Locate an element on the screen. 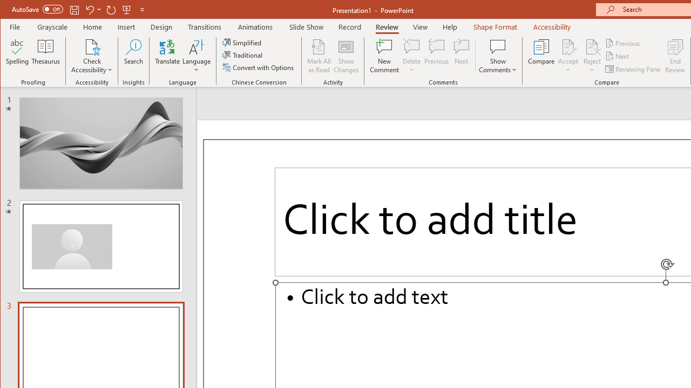 Image resolution: width=691 pixels, height=388 pixels. Traditional is located at coordinates (243, 55).